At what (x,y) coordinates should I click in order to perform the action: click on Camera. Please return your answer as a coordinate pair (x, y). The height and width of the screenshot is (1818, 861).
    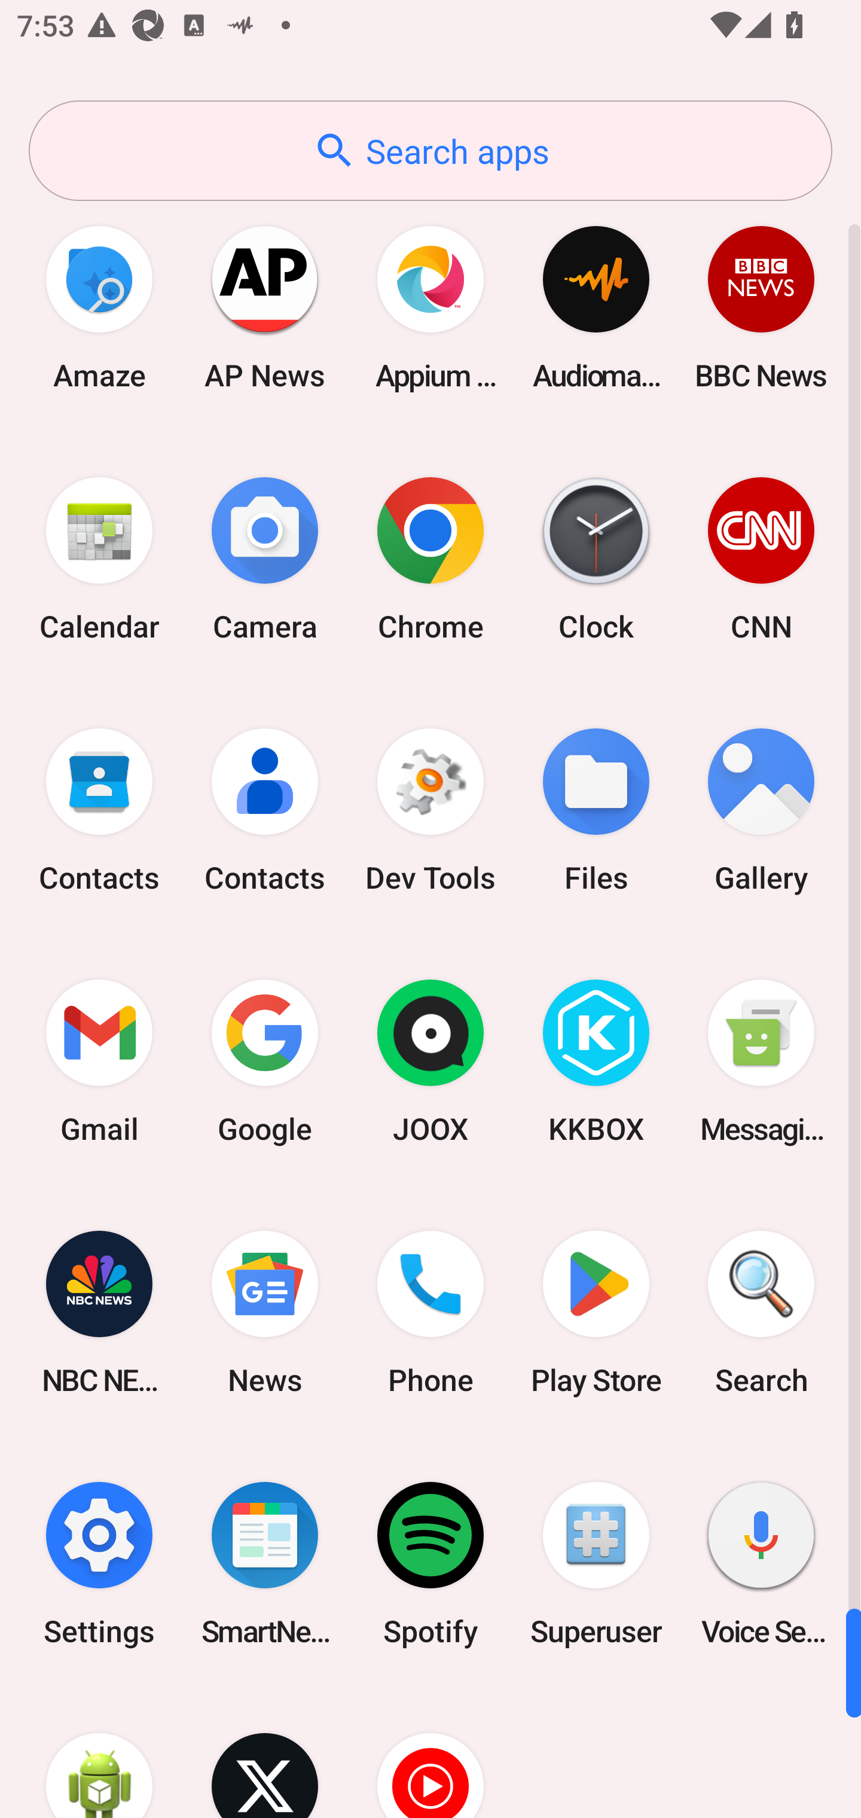
    Looking at the image, I should click on (265, 559).